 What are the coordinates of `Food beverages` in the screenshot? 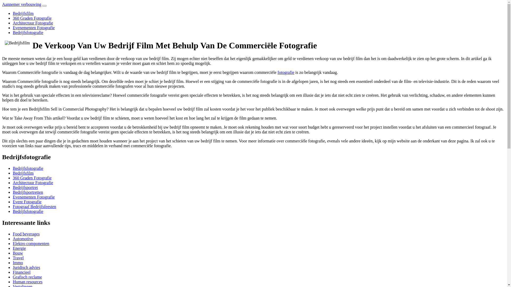 It's located at (26, 234).